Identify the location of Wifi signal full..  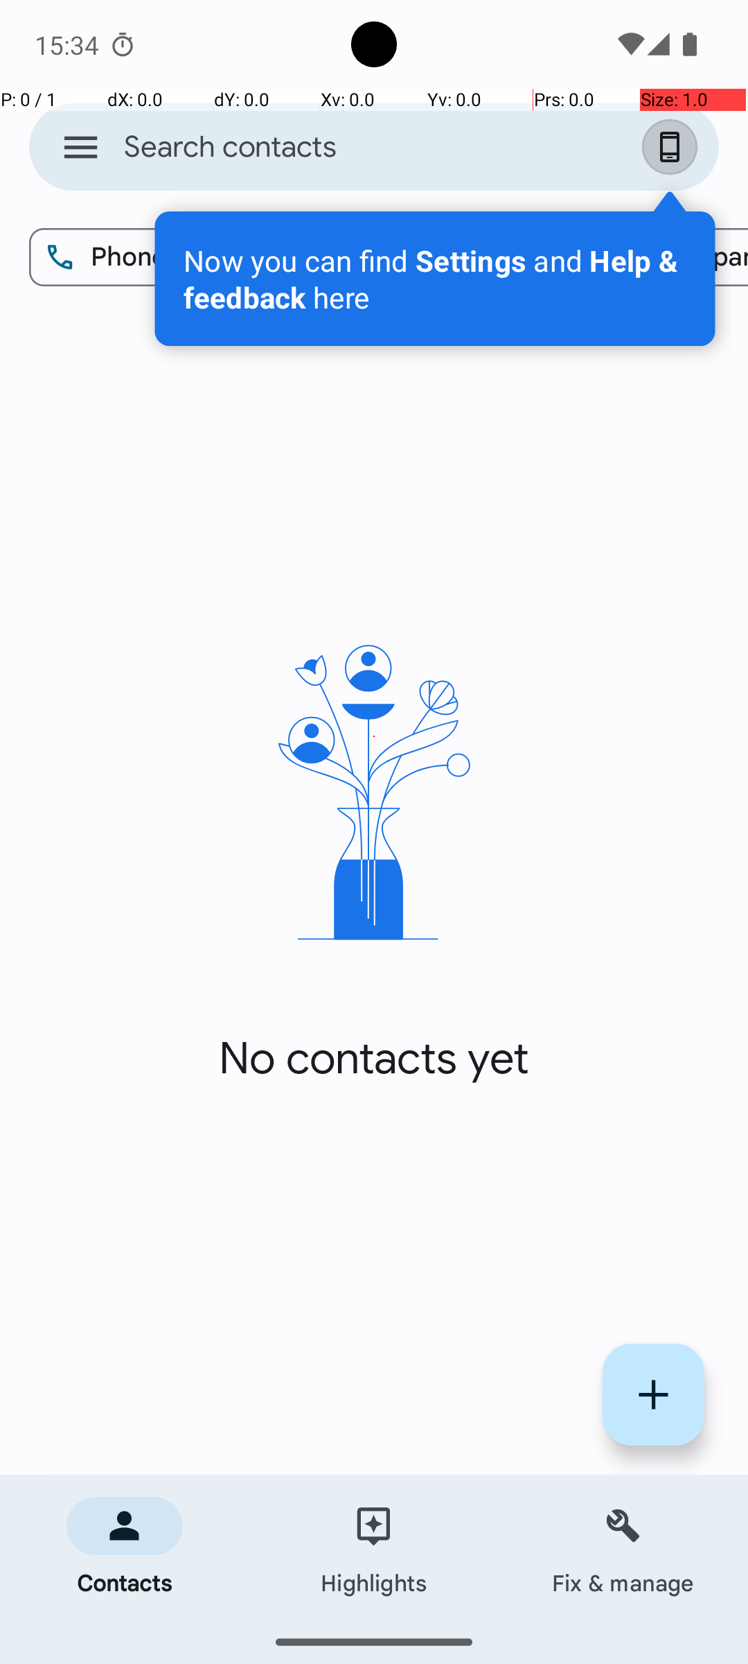
(629, 44).